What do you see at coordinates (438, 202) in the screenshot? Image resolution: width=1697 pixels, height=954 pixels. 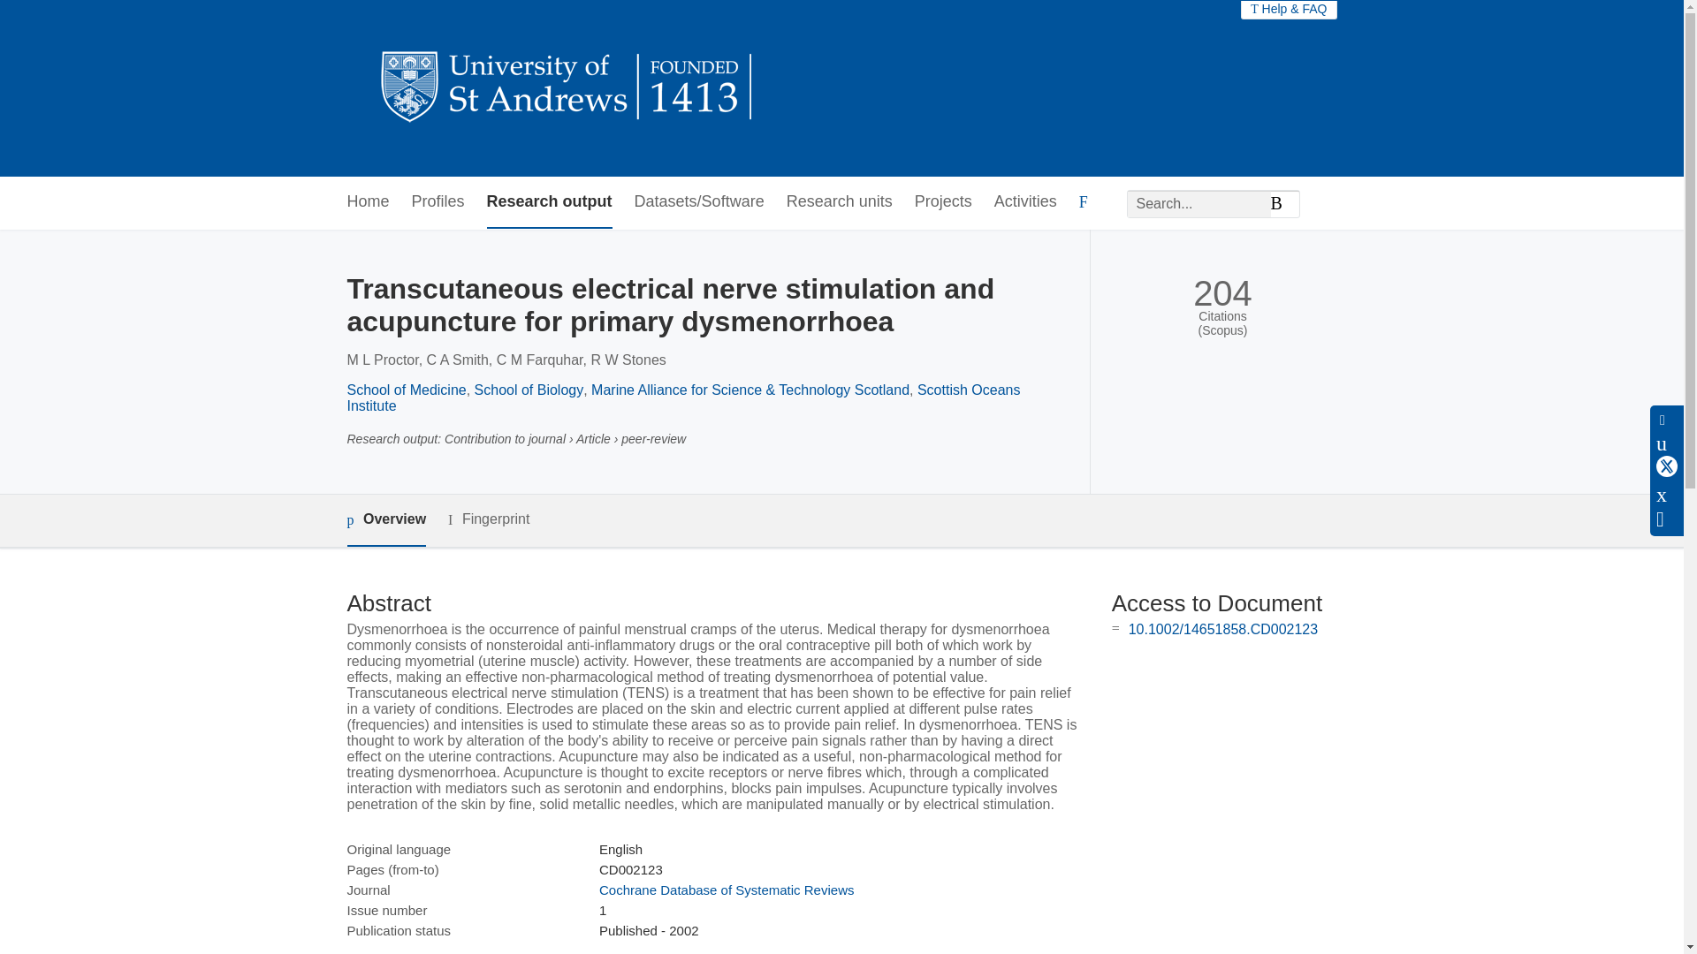 I see `Profiles` at bounding box center [438, 202].